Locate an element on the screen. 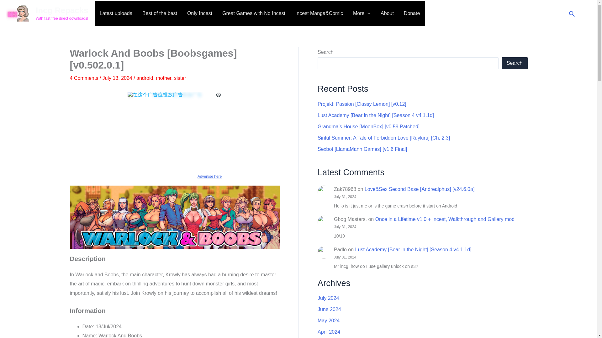 This screenshot has width=602, height=338. Latest uploads is located at coordinates (116, 13).